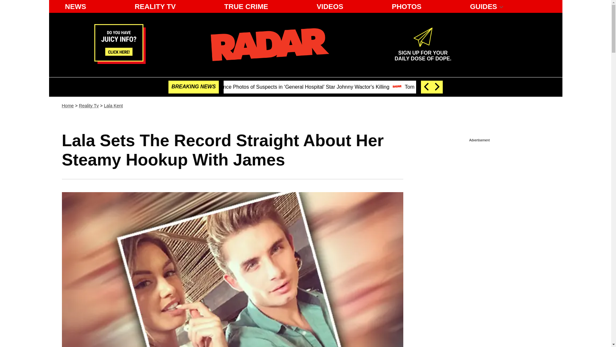 This screenshot has height=347, width=616. I want to click on NEWS, so click(75, 6).